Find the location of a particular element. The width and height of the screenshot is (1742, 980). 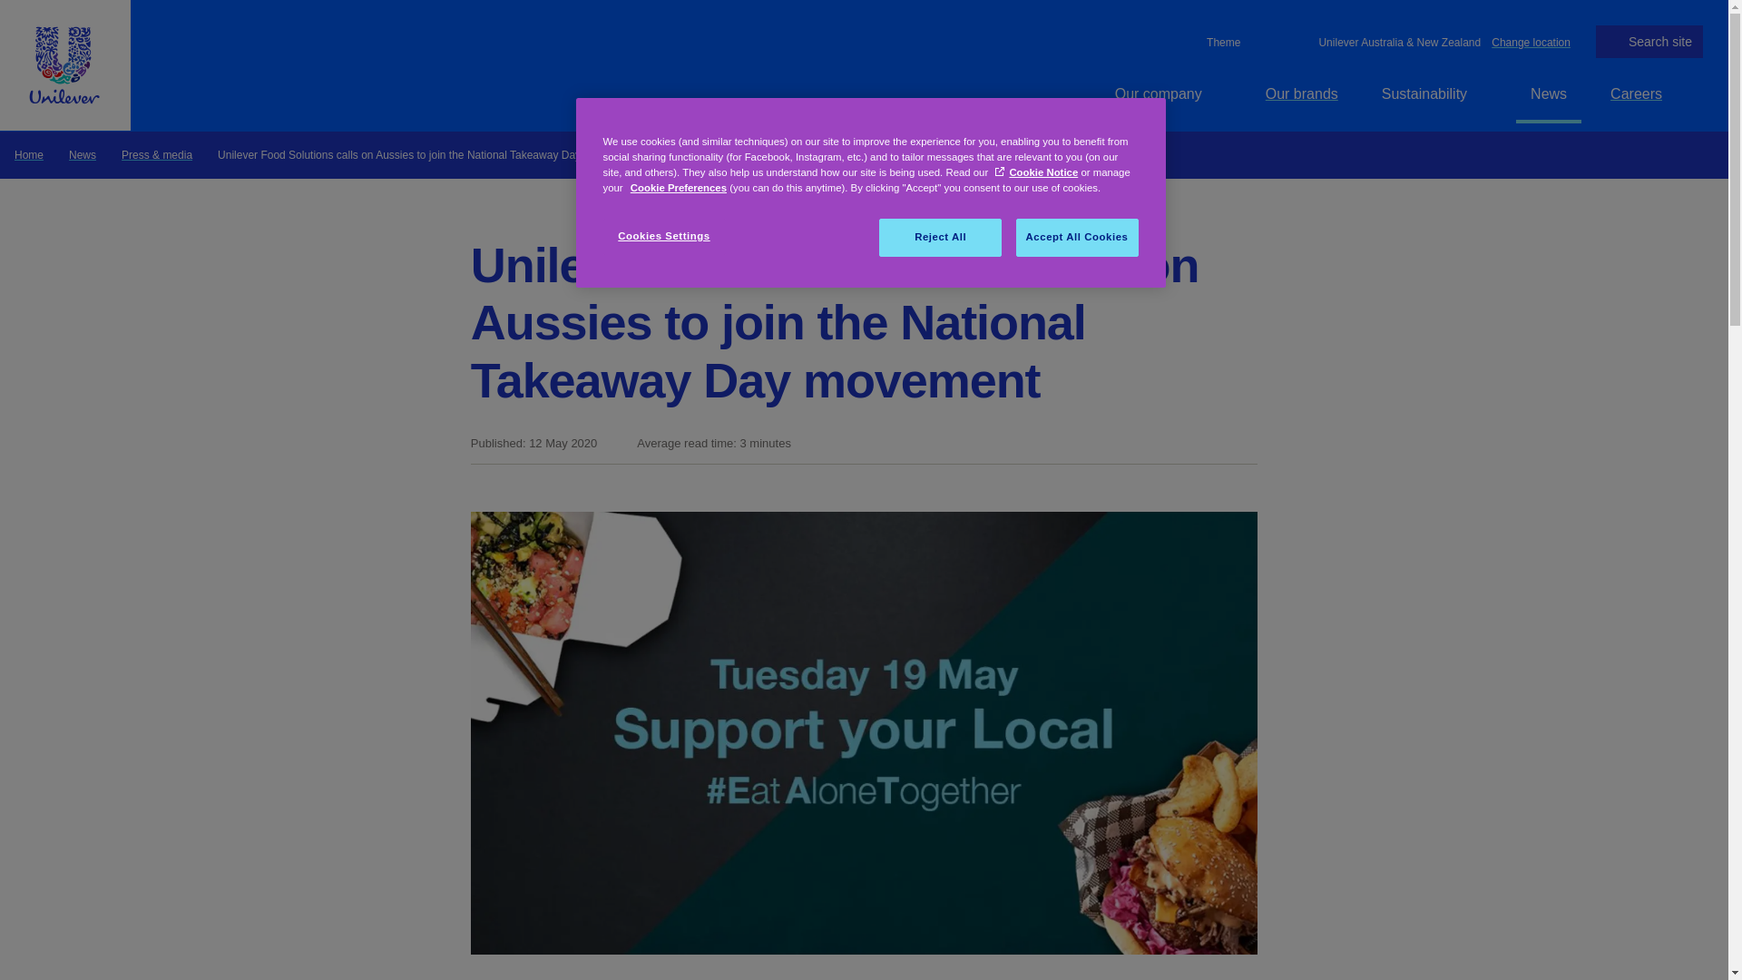

Change location is located at coordinates (1531, 41).